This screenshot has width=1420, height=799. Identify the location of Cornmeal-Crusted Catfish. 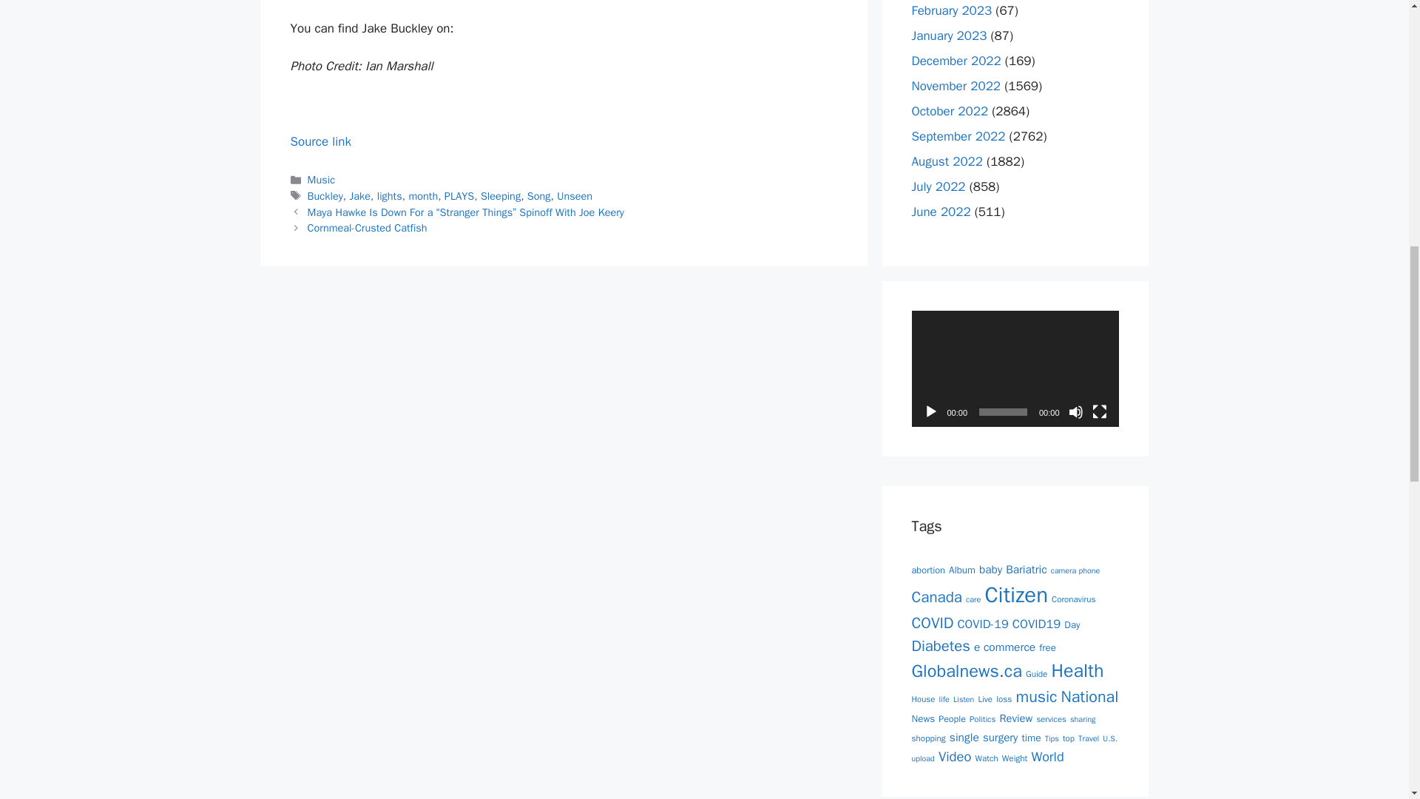
(367, 228).